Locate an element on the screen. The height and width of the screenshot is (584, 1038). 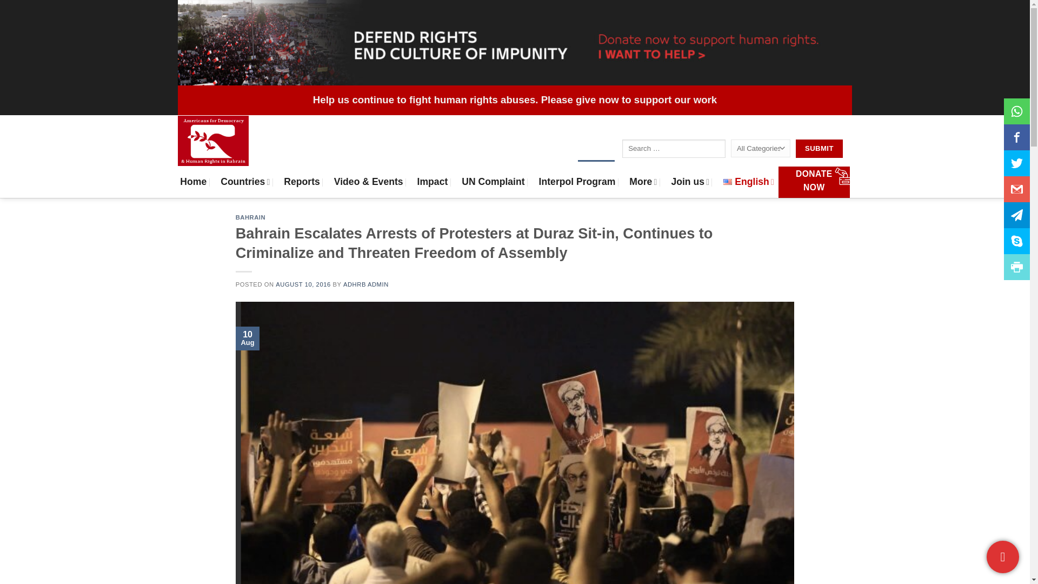
Countries is located at coordinates (245, 182).